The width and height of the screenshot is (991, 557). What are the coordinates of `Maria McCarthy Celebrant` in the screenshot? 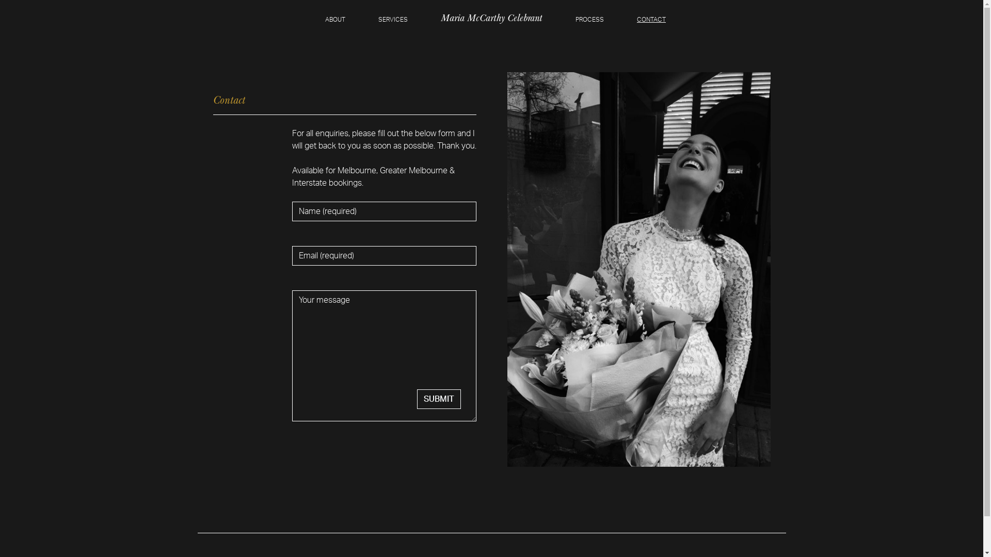 It's located at (491, 18).